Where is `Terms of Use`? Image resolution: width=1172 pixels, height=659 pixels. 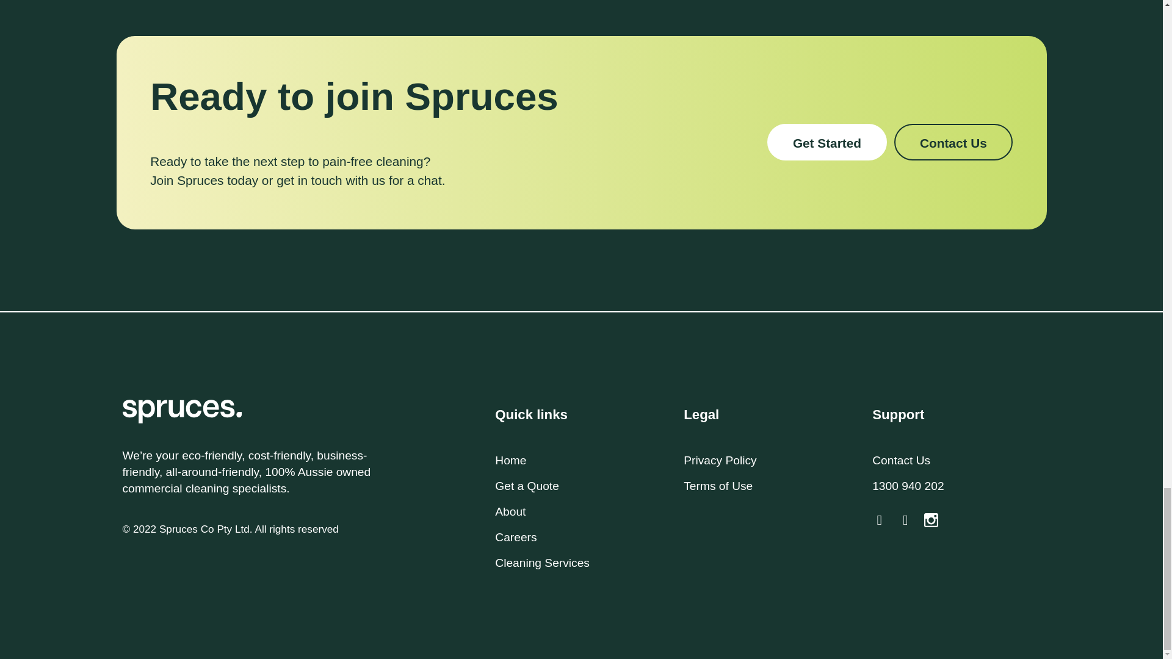
Terms of Use is located at coordinates (718, 486).